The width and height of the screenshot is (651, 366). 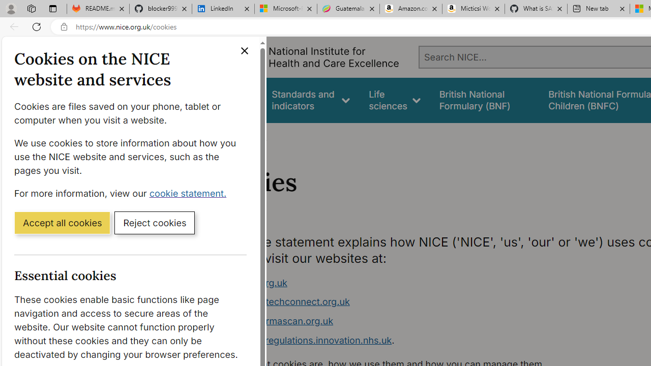 What do you see at coordinates (190, 193) in the screenshot?
I see `cookie statement. (Opens in a new window)` at bounding box center [190, 193].